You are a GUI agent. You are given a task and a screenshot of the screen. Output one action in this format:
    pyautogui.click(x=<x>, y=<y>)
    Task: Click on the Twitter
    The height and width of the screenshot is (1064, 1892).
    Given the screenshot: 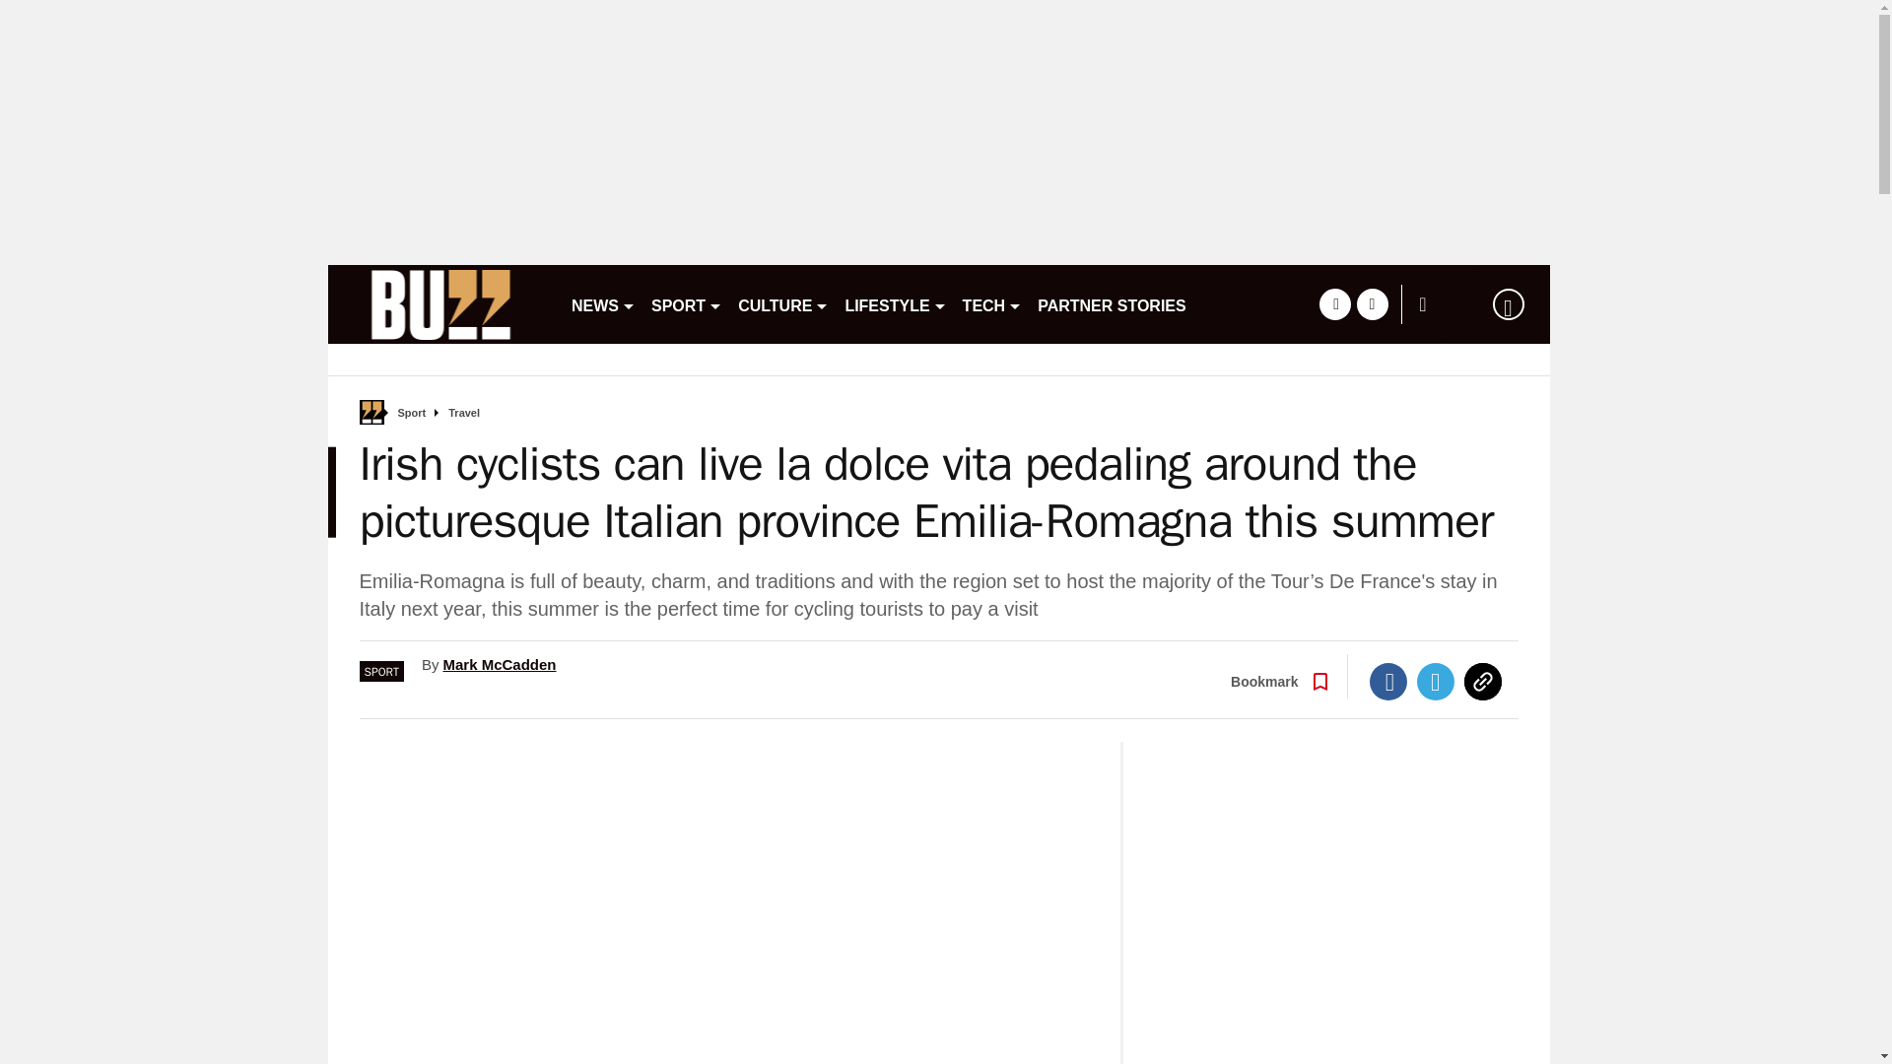 What is the action you would take?
    pyautogui.click(x=1436, y=681)
    